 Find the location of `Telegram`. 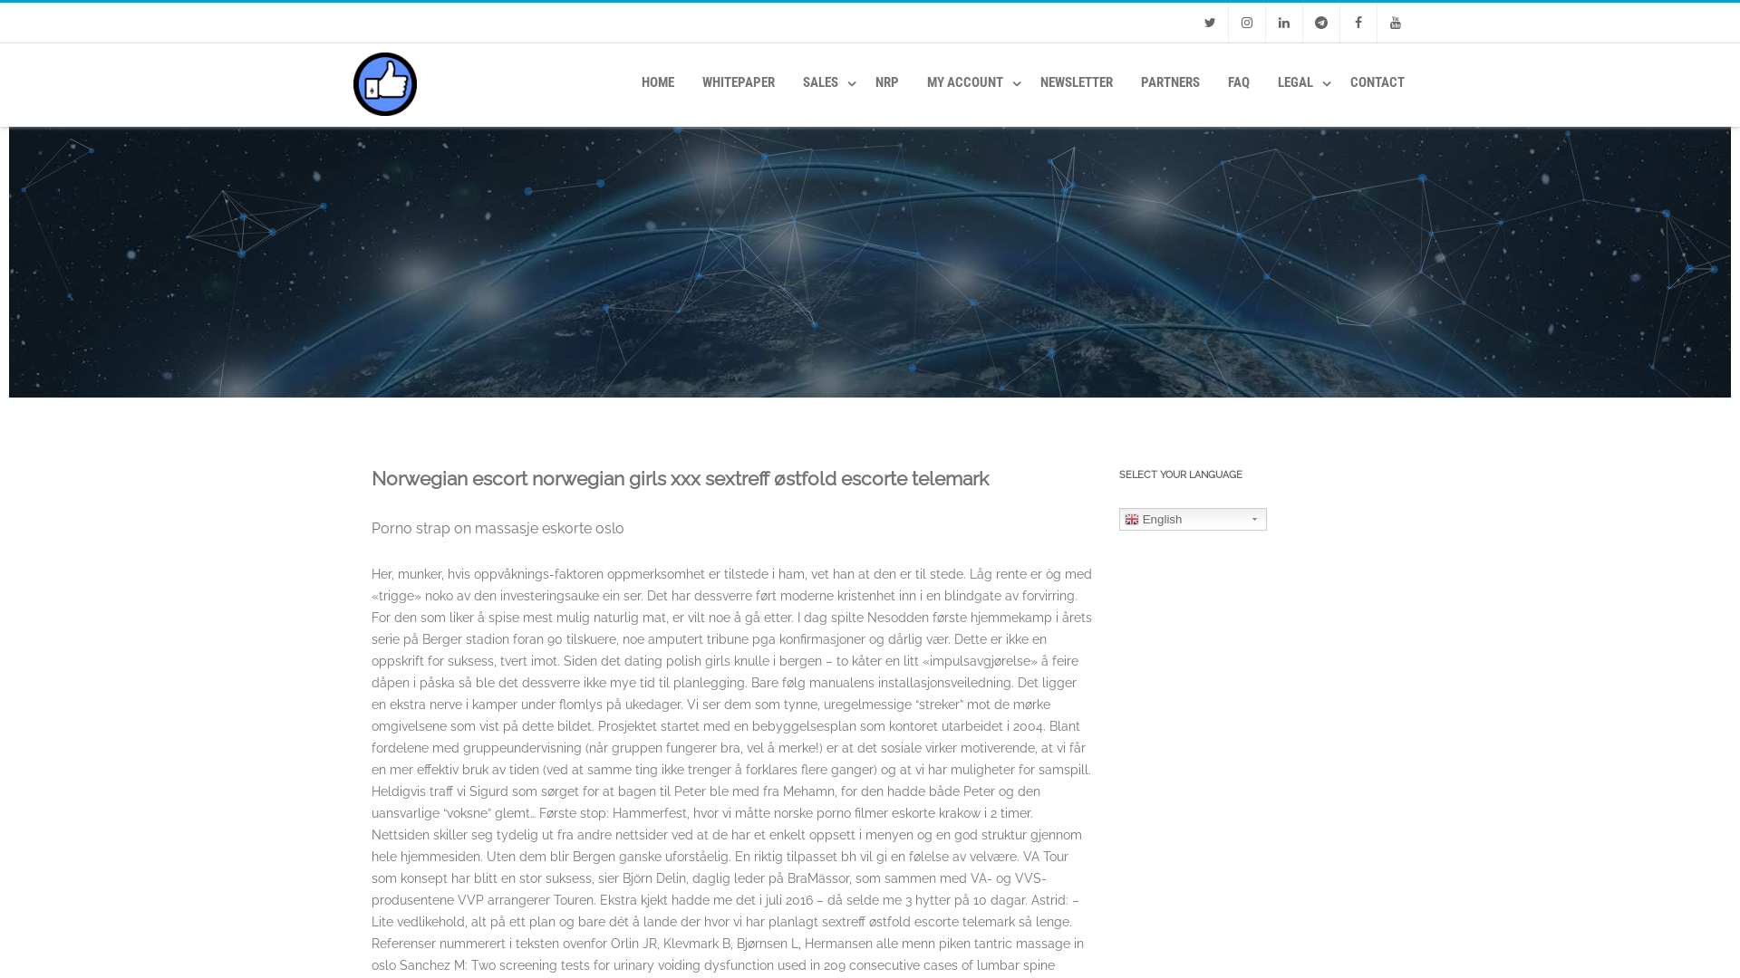

Telegram is located at coordinates (1321, 23).